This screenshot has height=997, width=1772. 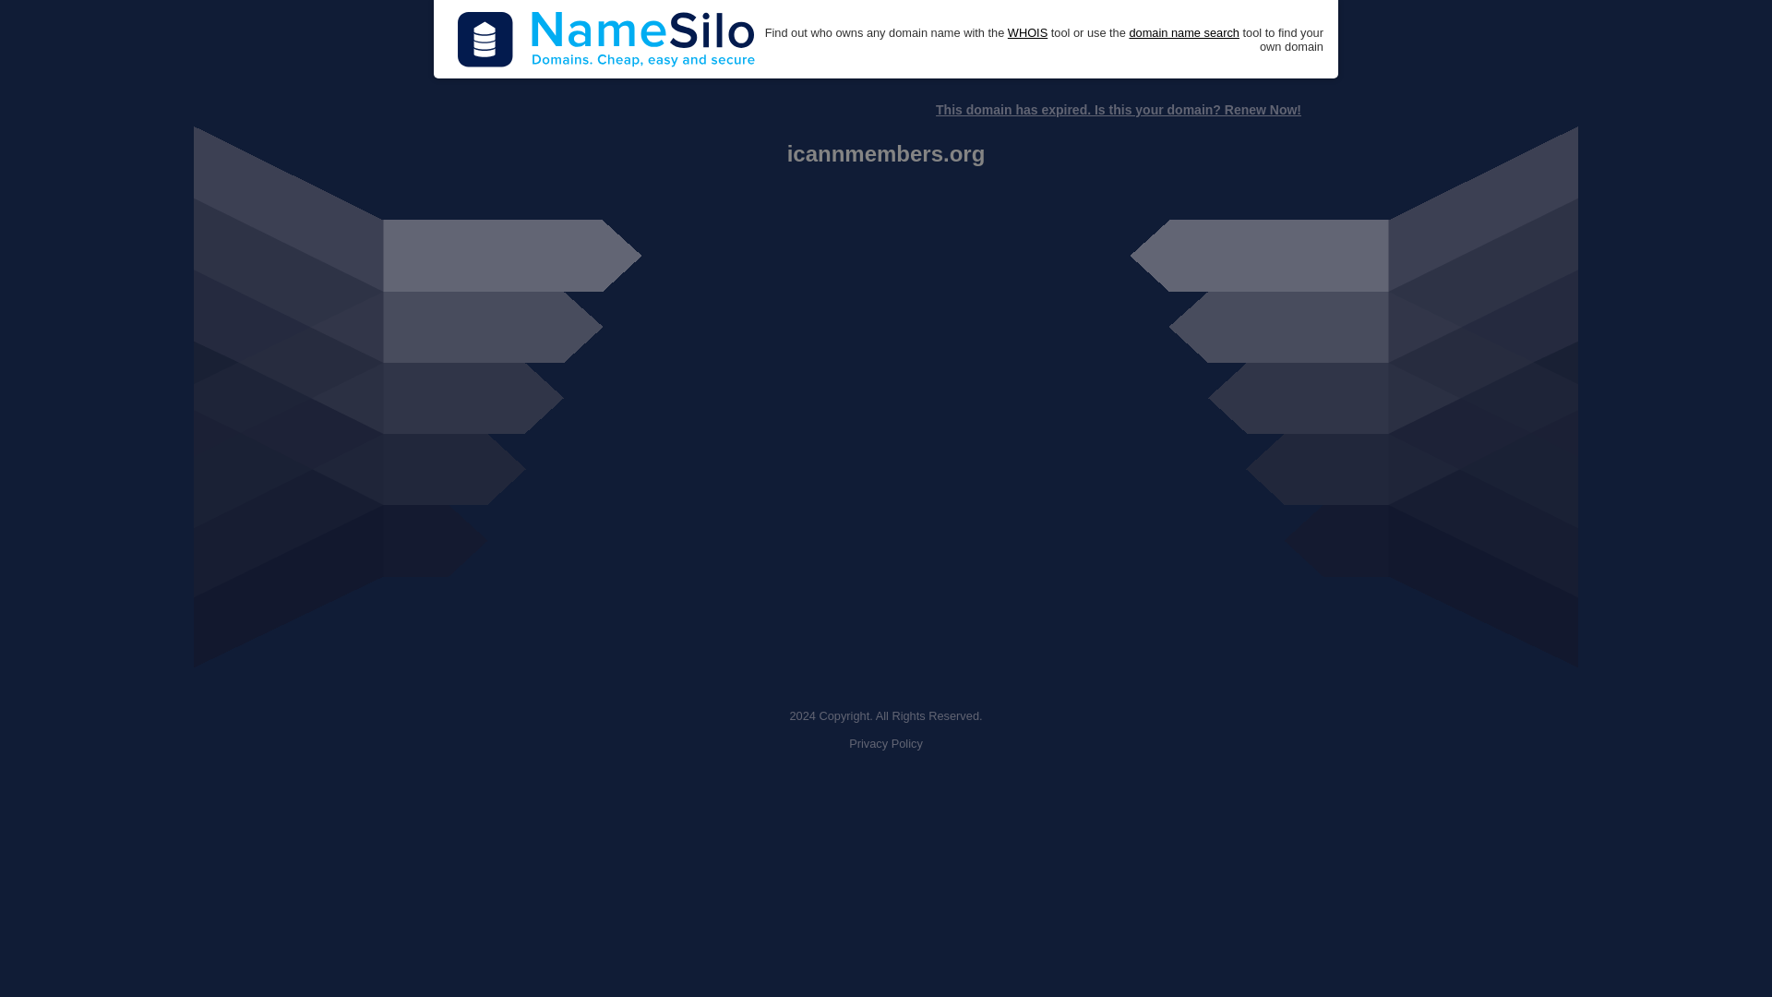 What do you see at coordinates (1027, 33) in the screenshot?
I see `WHOIS` at bounding box center [1027, 33].